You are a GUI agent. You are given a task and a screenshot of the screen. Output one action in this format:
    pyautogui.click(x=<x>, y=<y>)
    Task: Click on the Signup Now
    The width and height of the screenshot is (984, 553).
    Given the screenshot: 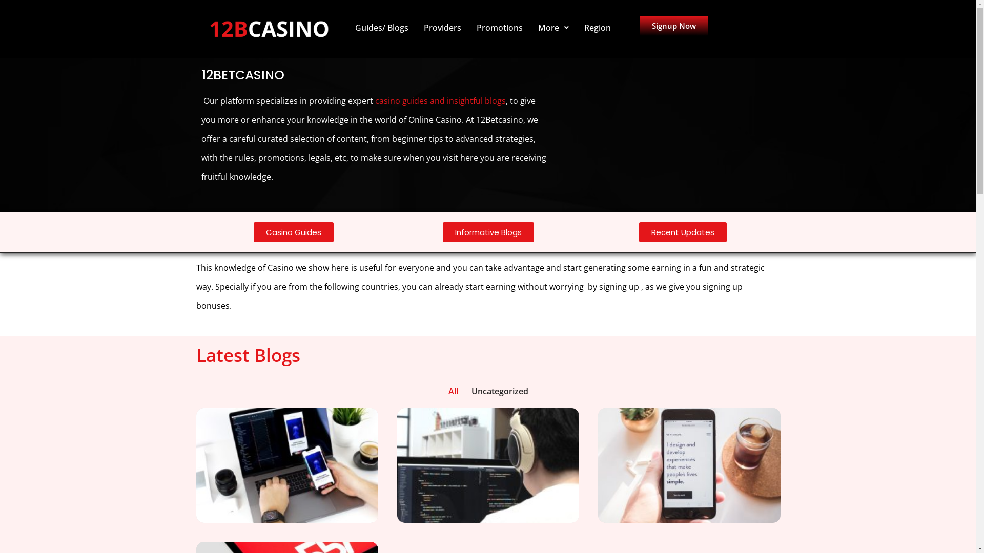 What is the action you would take?
    pyautogui.click(x=674, y=26)
    